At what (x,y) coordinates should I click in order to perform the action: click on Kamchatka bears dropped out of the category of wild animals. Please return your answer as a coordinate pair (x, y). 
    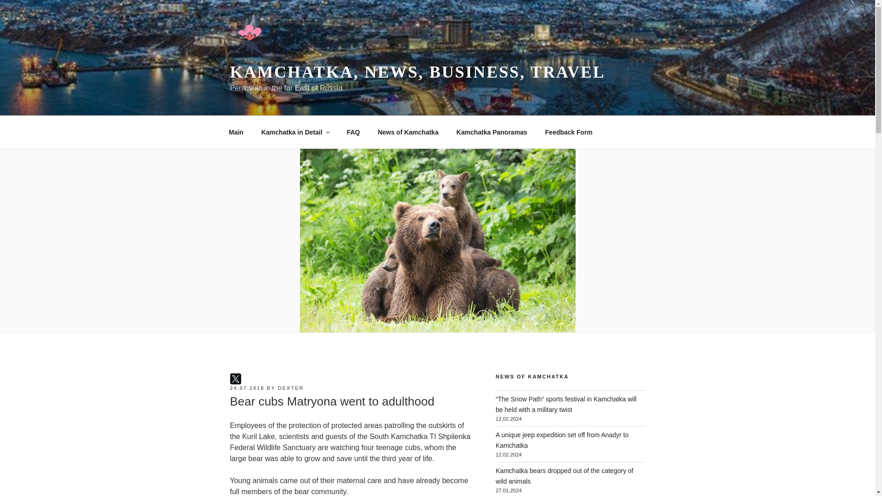
    Looking at the image, I should click on (564, 476).